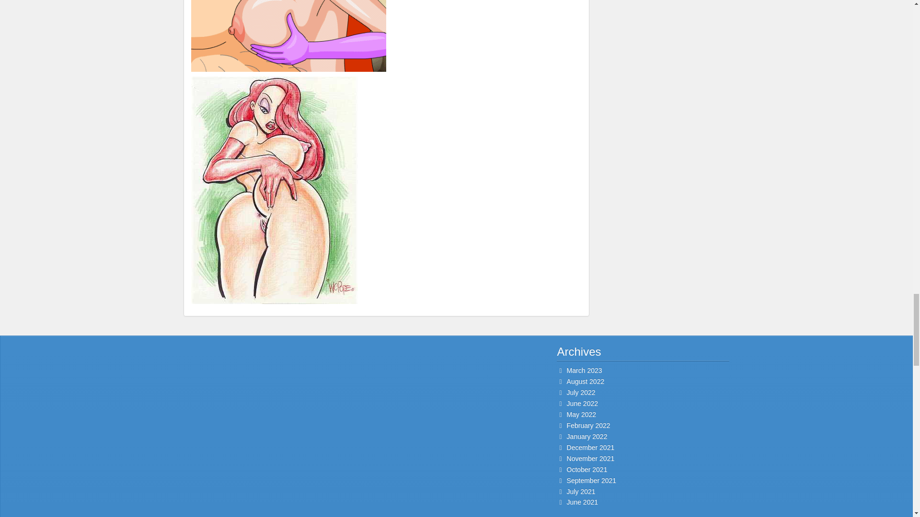 This screenshot has width=920, height=517. Describe the element at coordinates (581, 491) in the screenshot. I see `July 2021` at that location.